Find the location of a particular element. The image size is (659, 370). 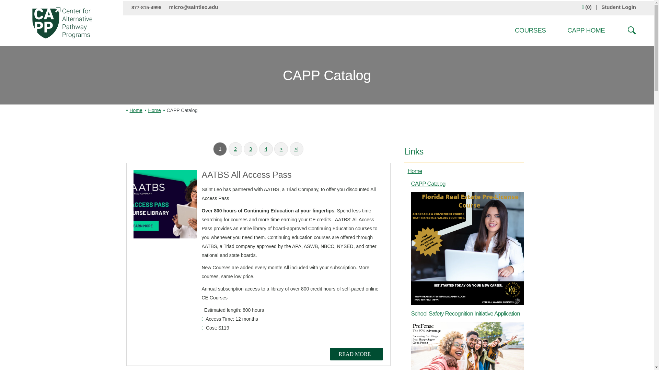

Home is located at coordinates (136, 110).